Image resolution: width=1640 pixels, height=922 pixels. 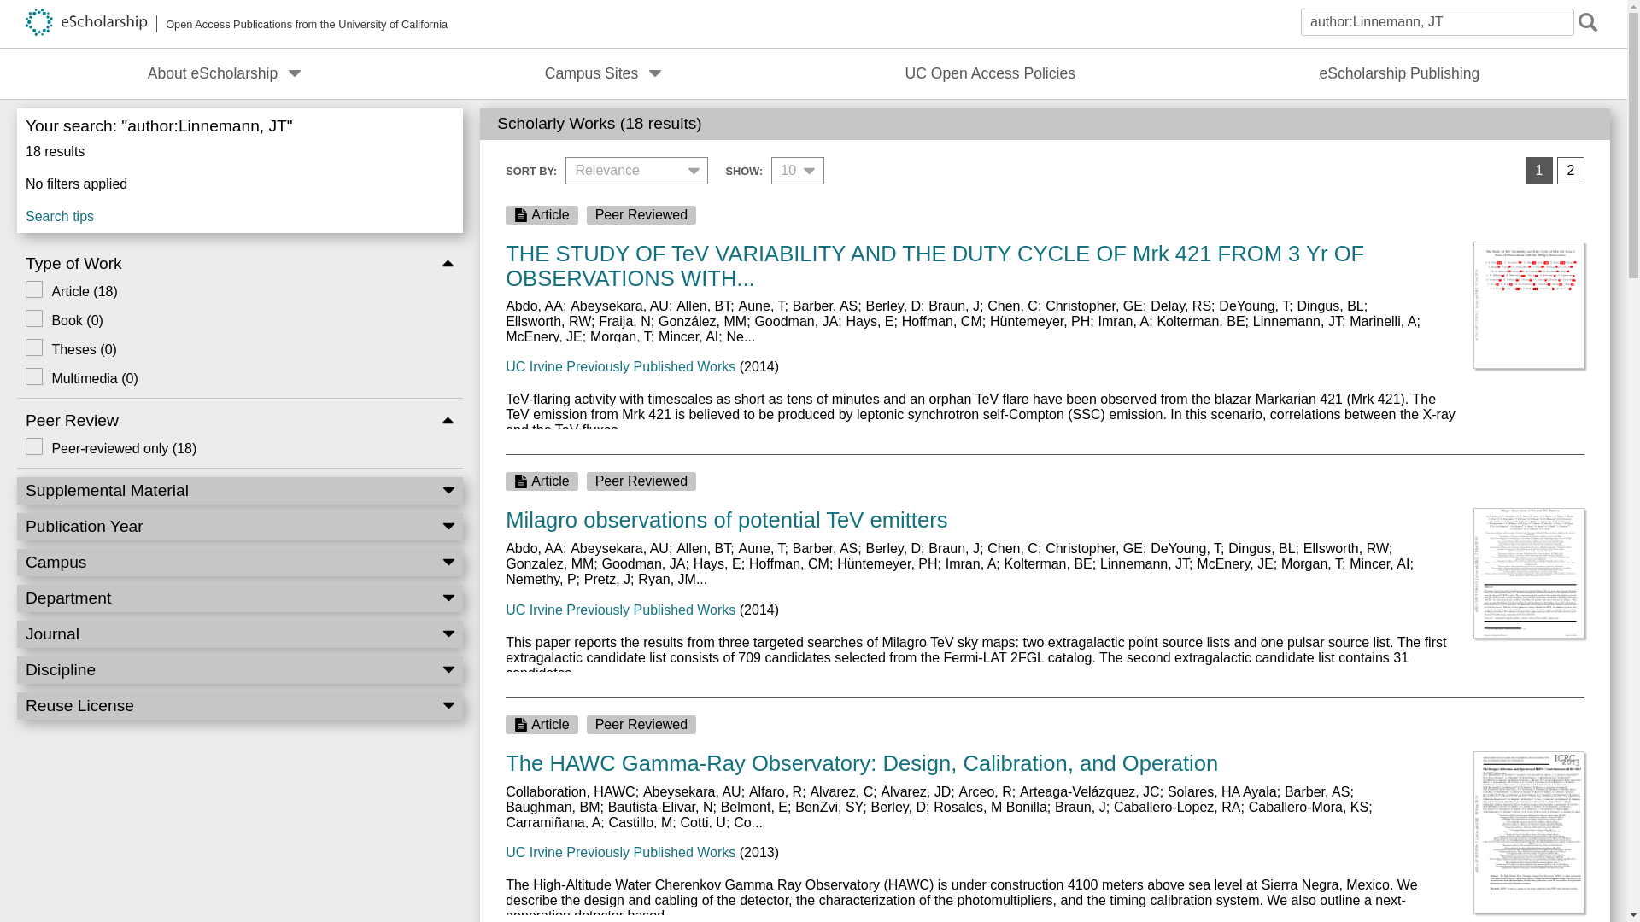 I want to click on 1, so click(x=1539, y=171).